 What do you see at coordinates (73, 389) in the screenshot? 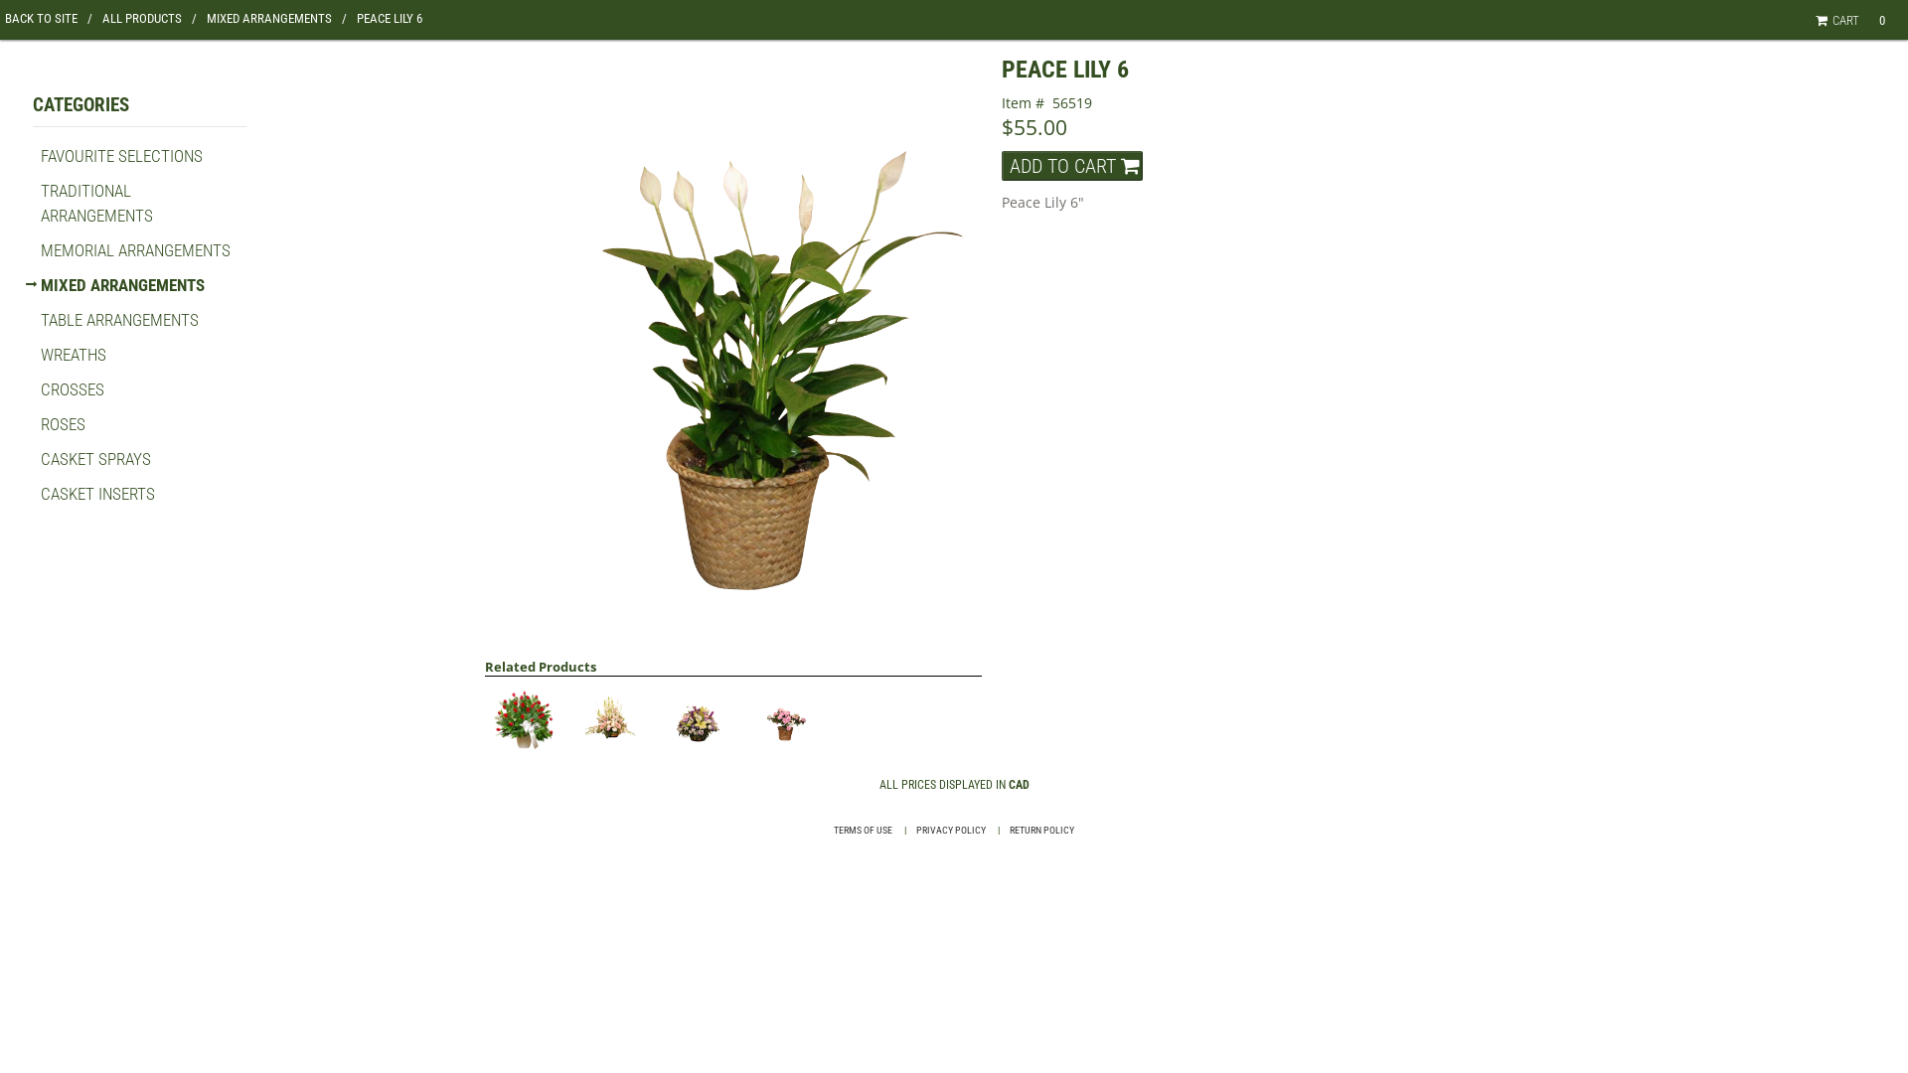
I see `CROSSES` at bounding box center [73, 389].